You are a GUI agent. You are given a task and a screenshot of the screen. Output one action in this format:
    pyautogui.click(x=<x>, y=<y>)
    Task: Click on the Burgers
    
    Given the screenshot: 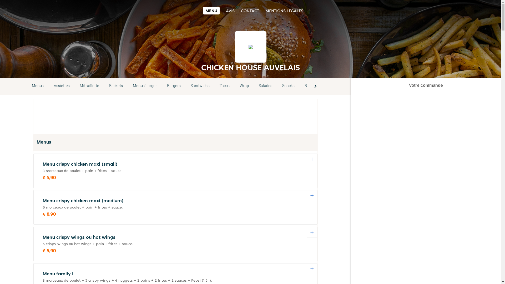 What is the action you would take?
    pyautogui.click(x=174, y=86)
    